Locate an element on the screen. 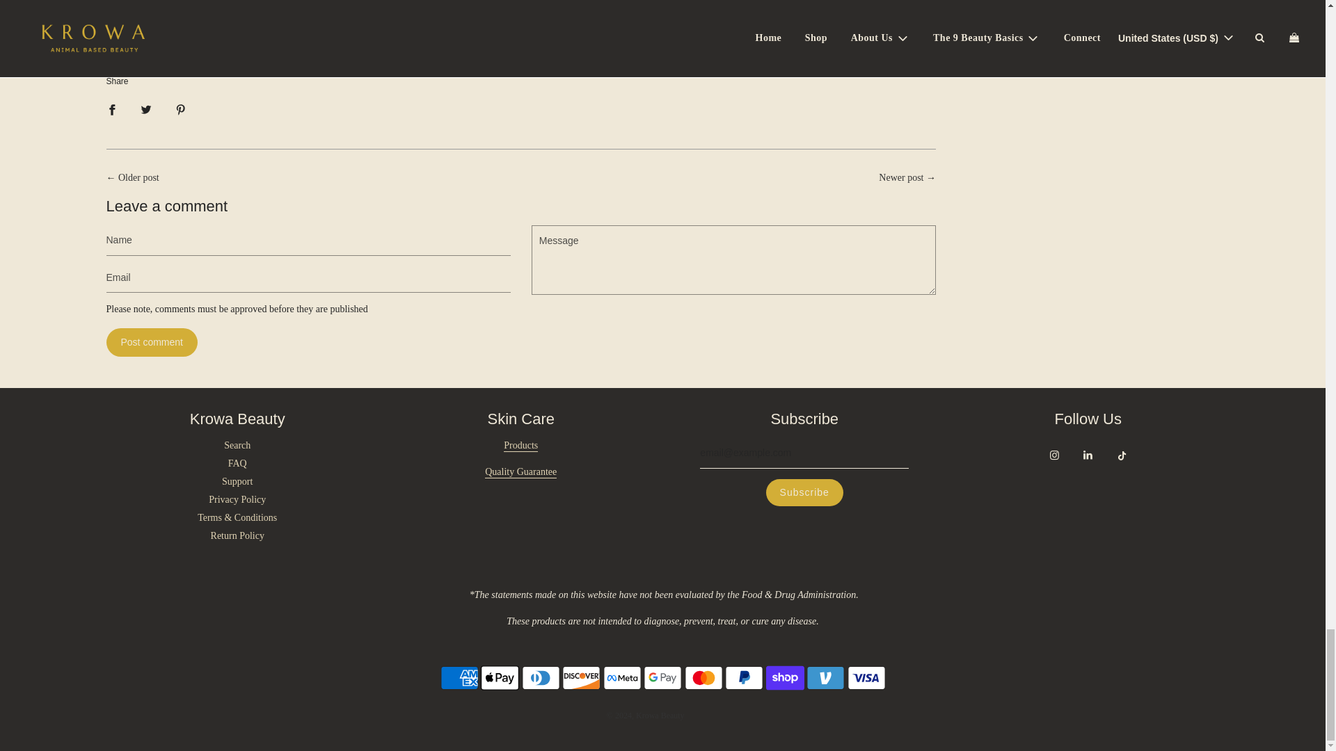  Post comment is located at coordinates (150, 342).